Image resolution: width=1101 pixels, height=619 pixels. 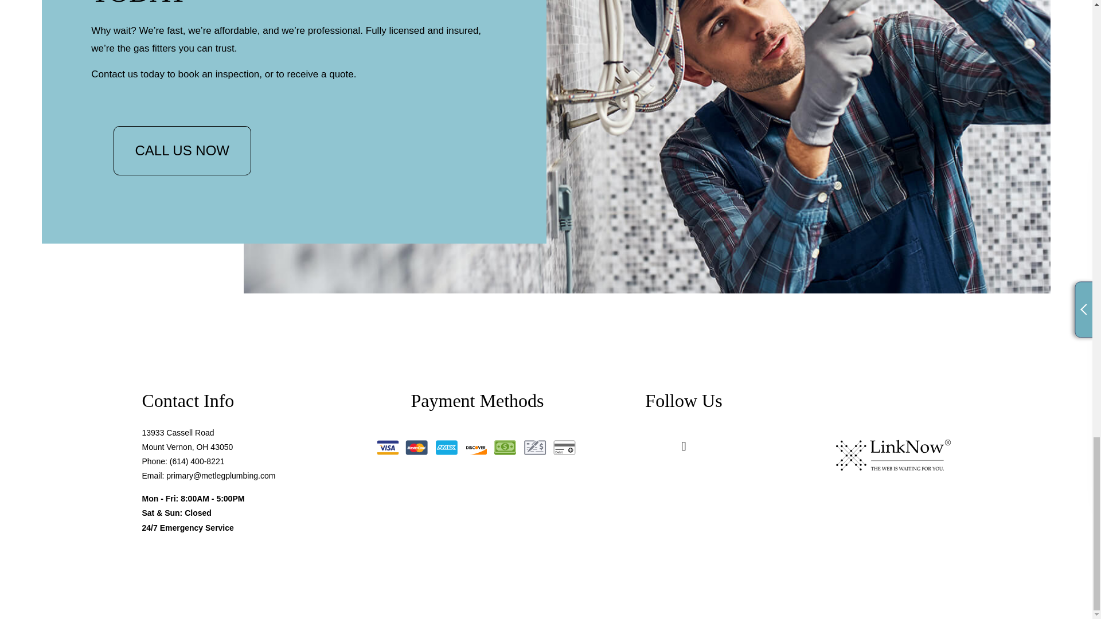 What do you see at coordinates (447, 447) in the screenshot?
I see `American Express` at bounding box center [447, 447].